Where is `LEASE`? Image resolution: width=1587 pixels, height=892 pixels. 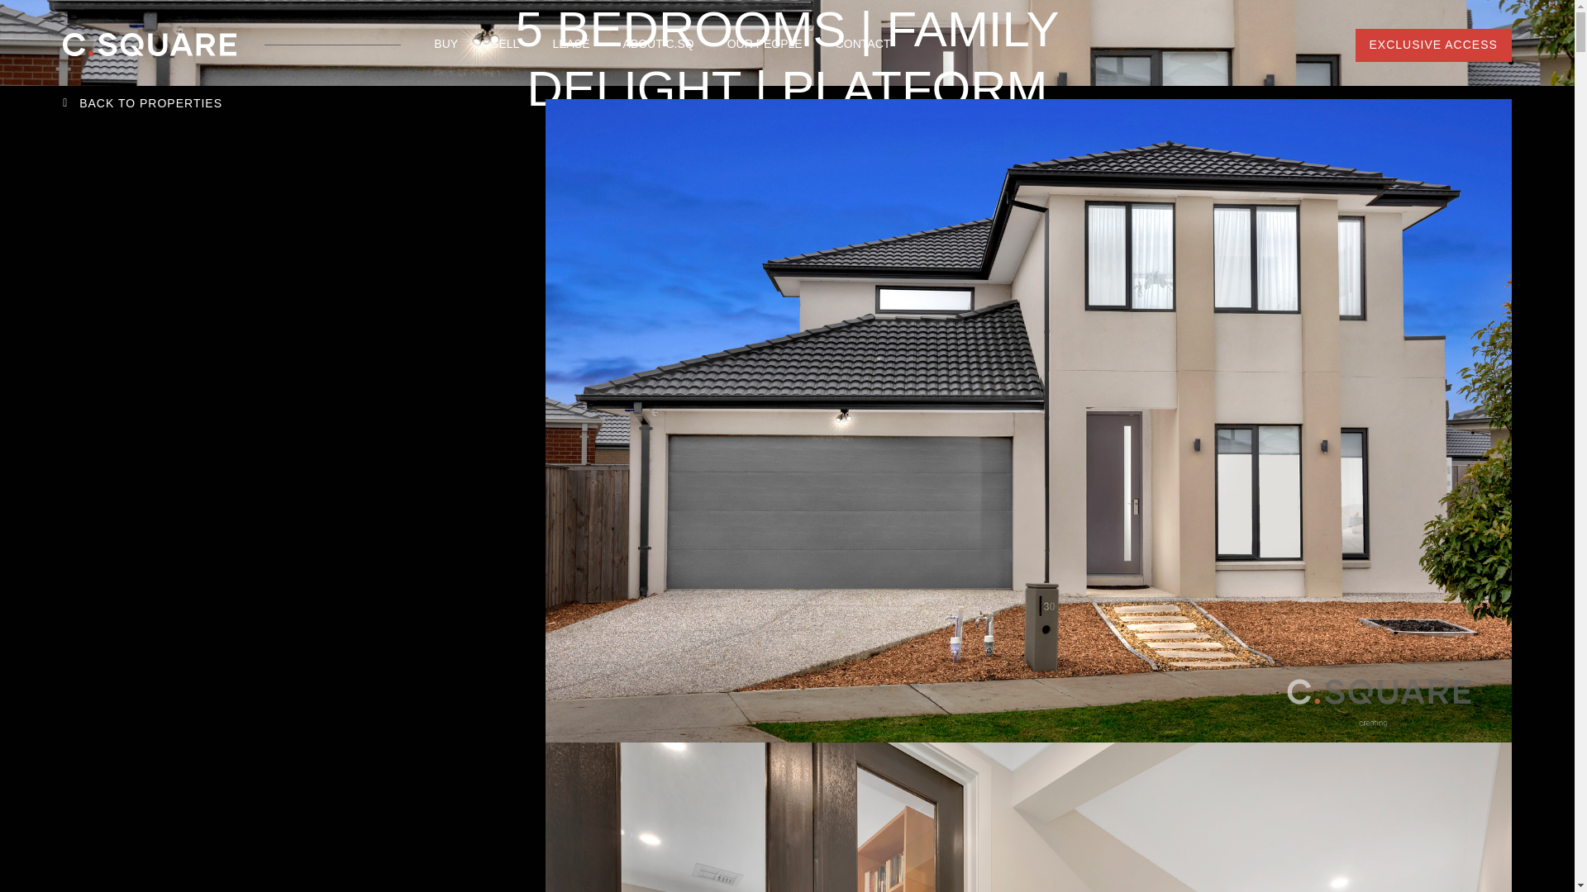 LEASE is located at coordinates (570, 45).